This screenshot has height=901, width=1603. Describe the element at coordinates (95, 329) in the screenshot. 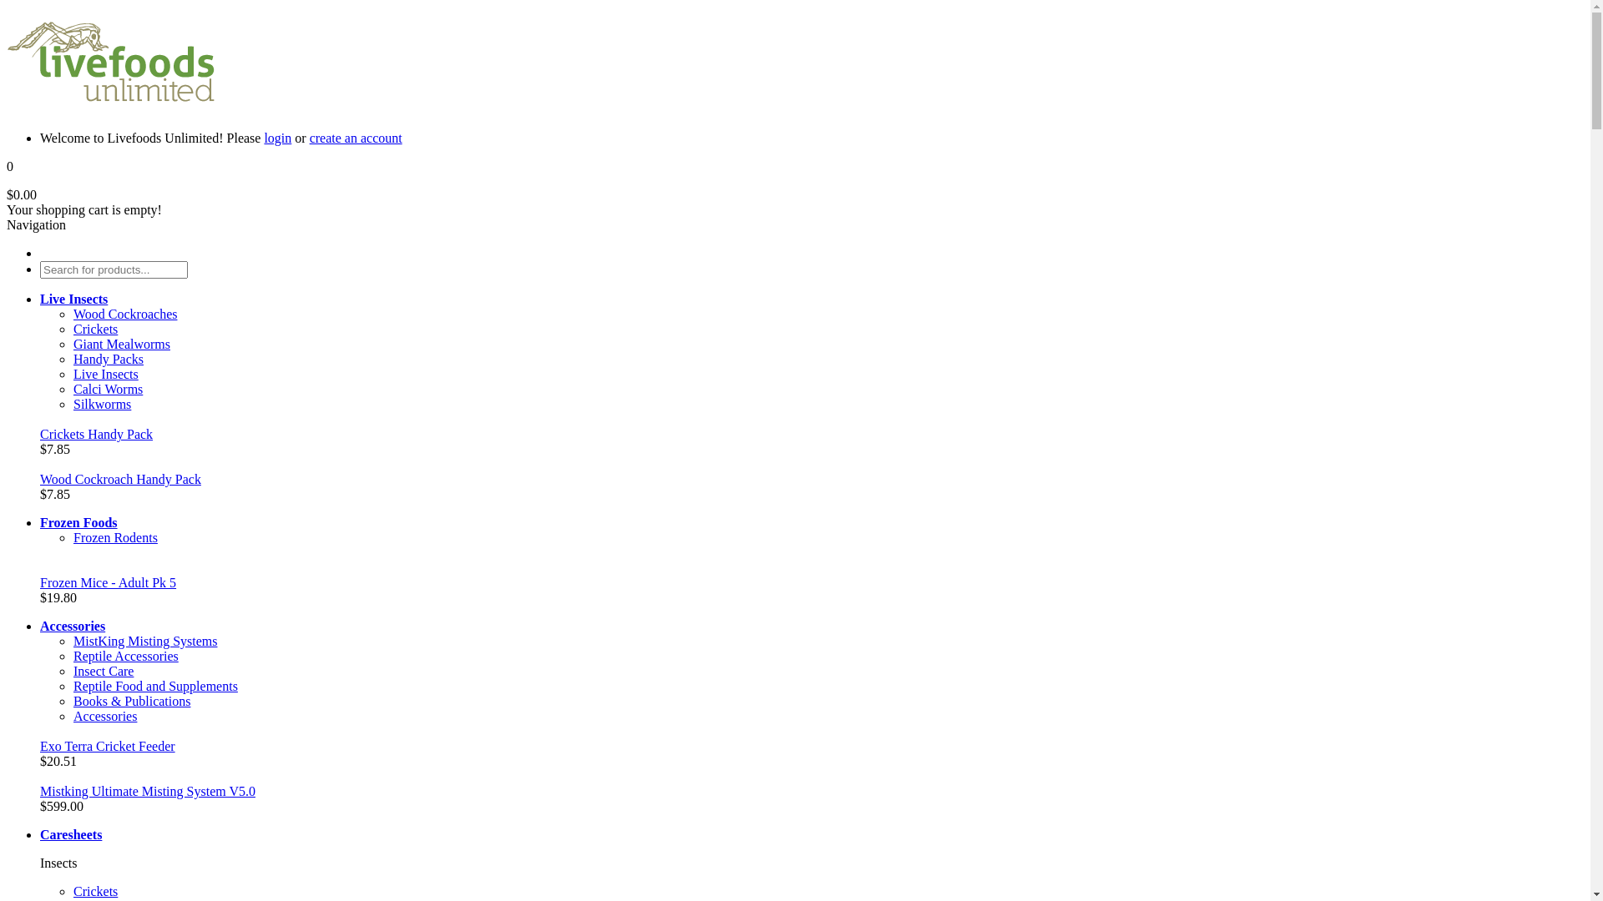

I see `Crickets` at that location.